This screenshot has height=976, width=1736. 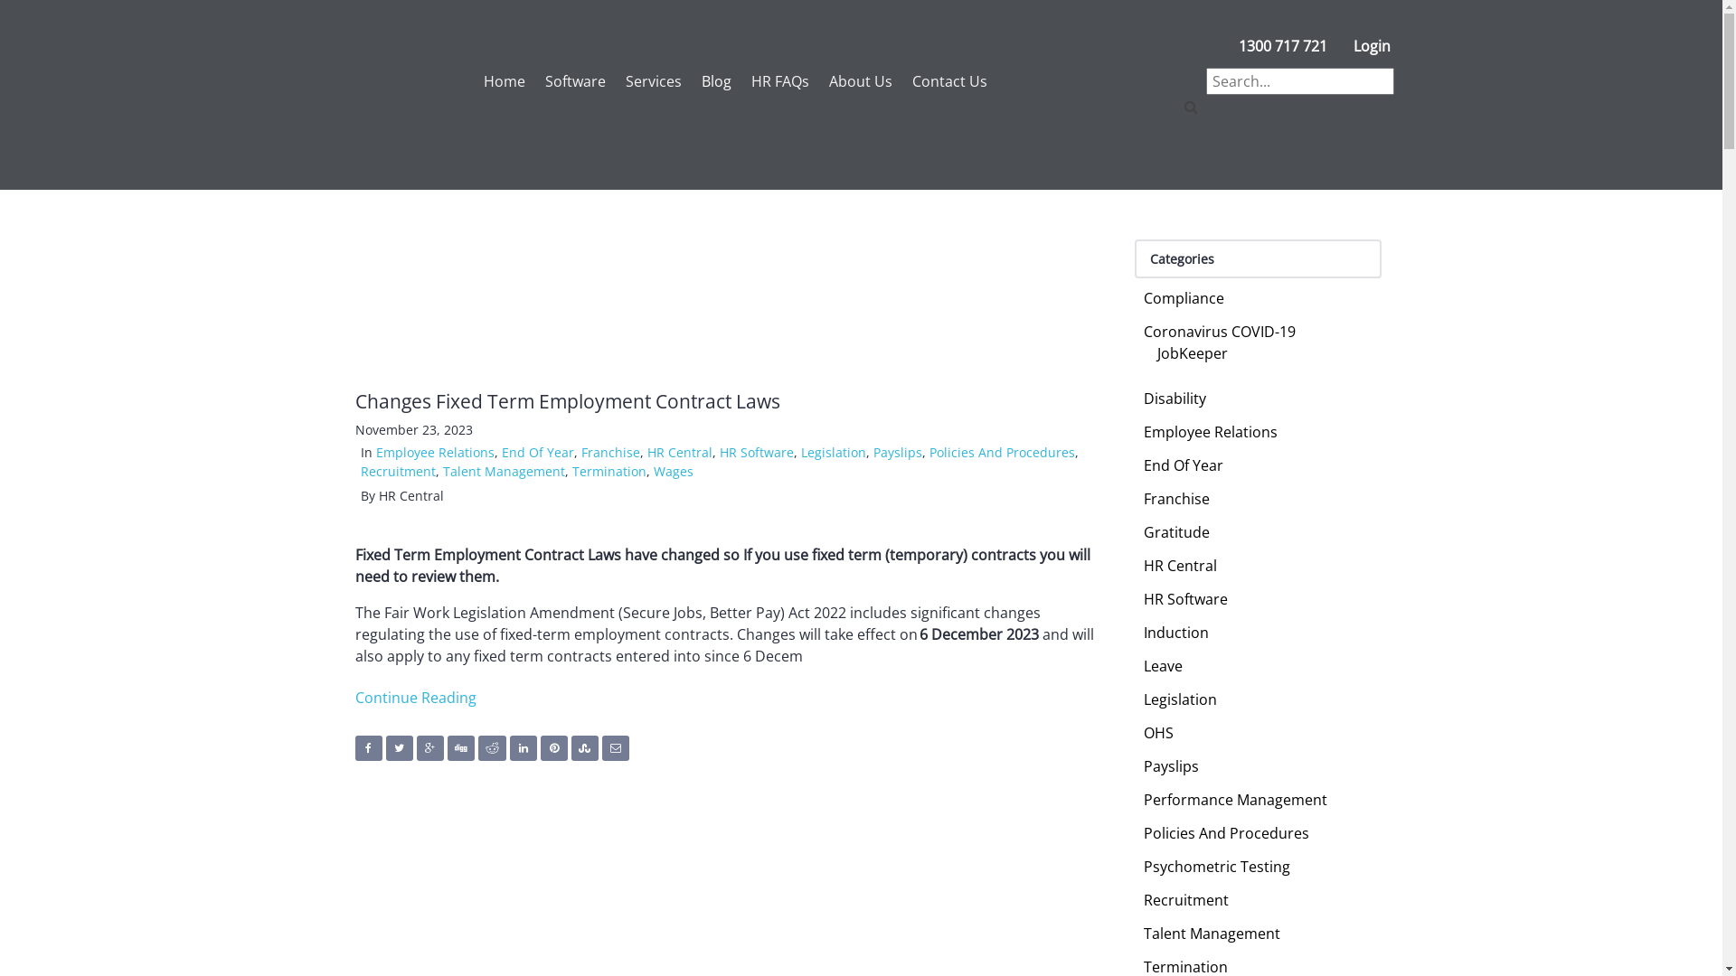 What do you see at coordinates (757, 452) in the screenshot?
I see `HR Software` at bounding box center [757, 452].